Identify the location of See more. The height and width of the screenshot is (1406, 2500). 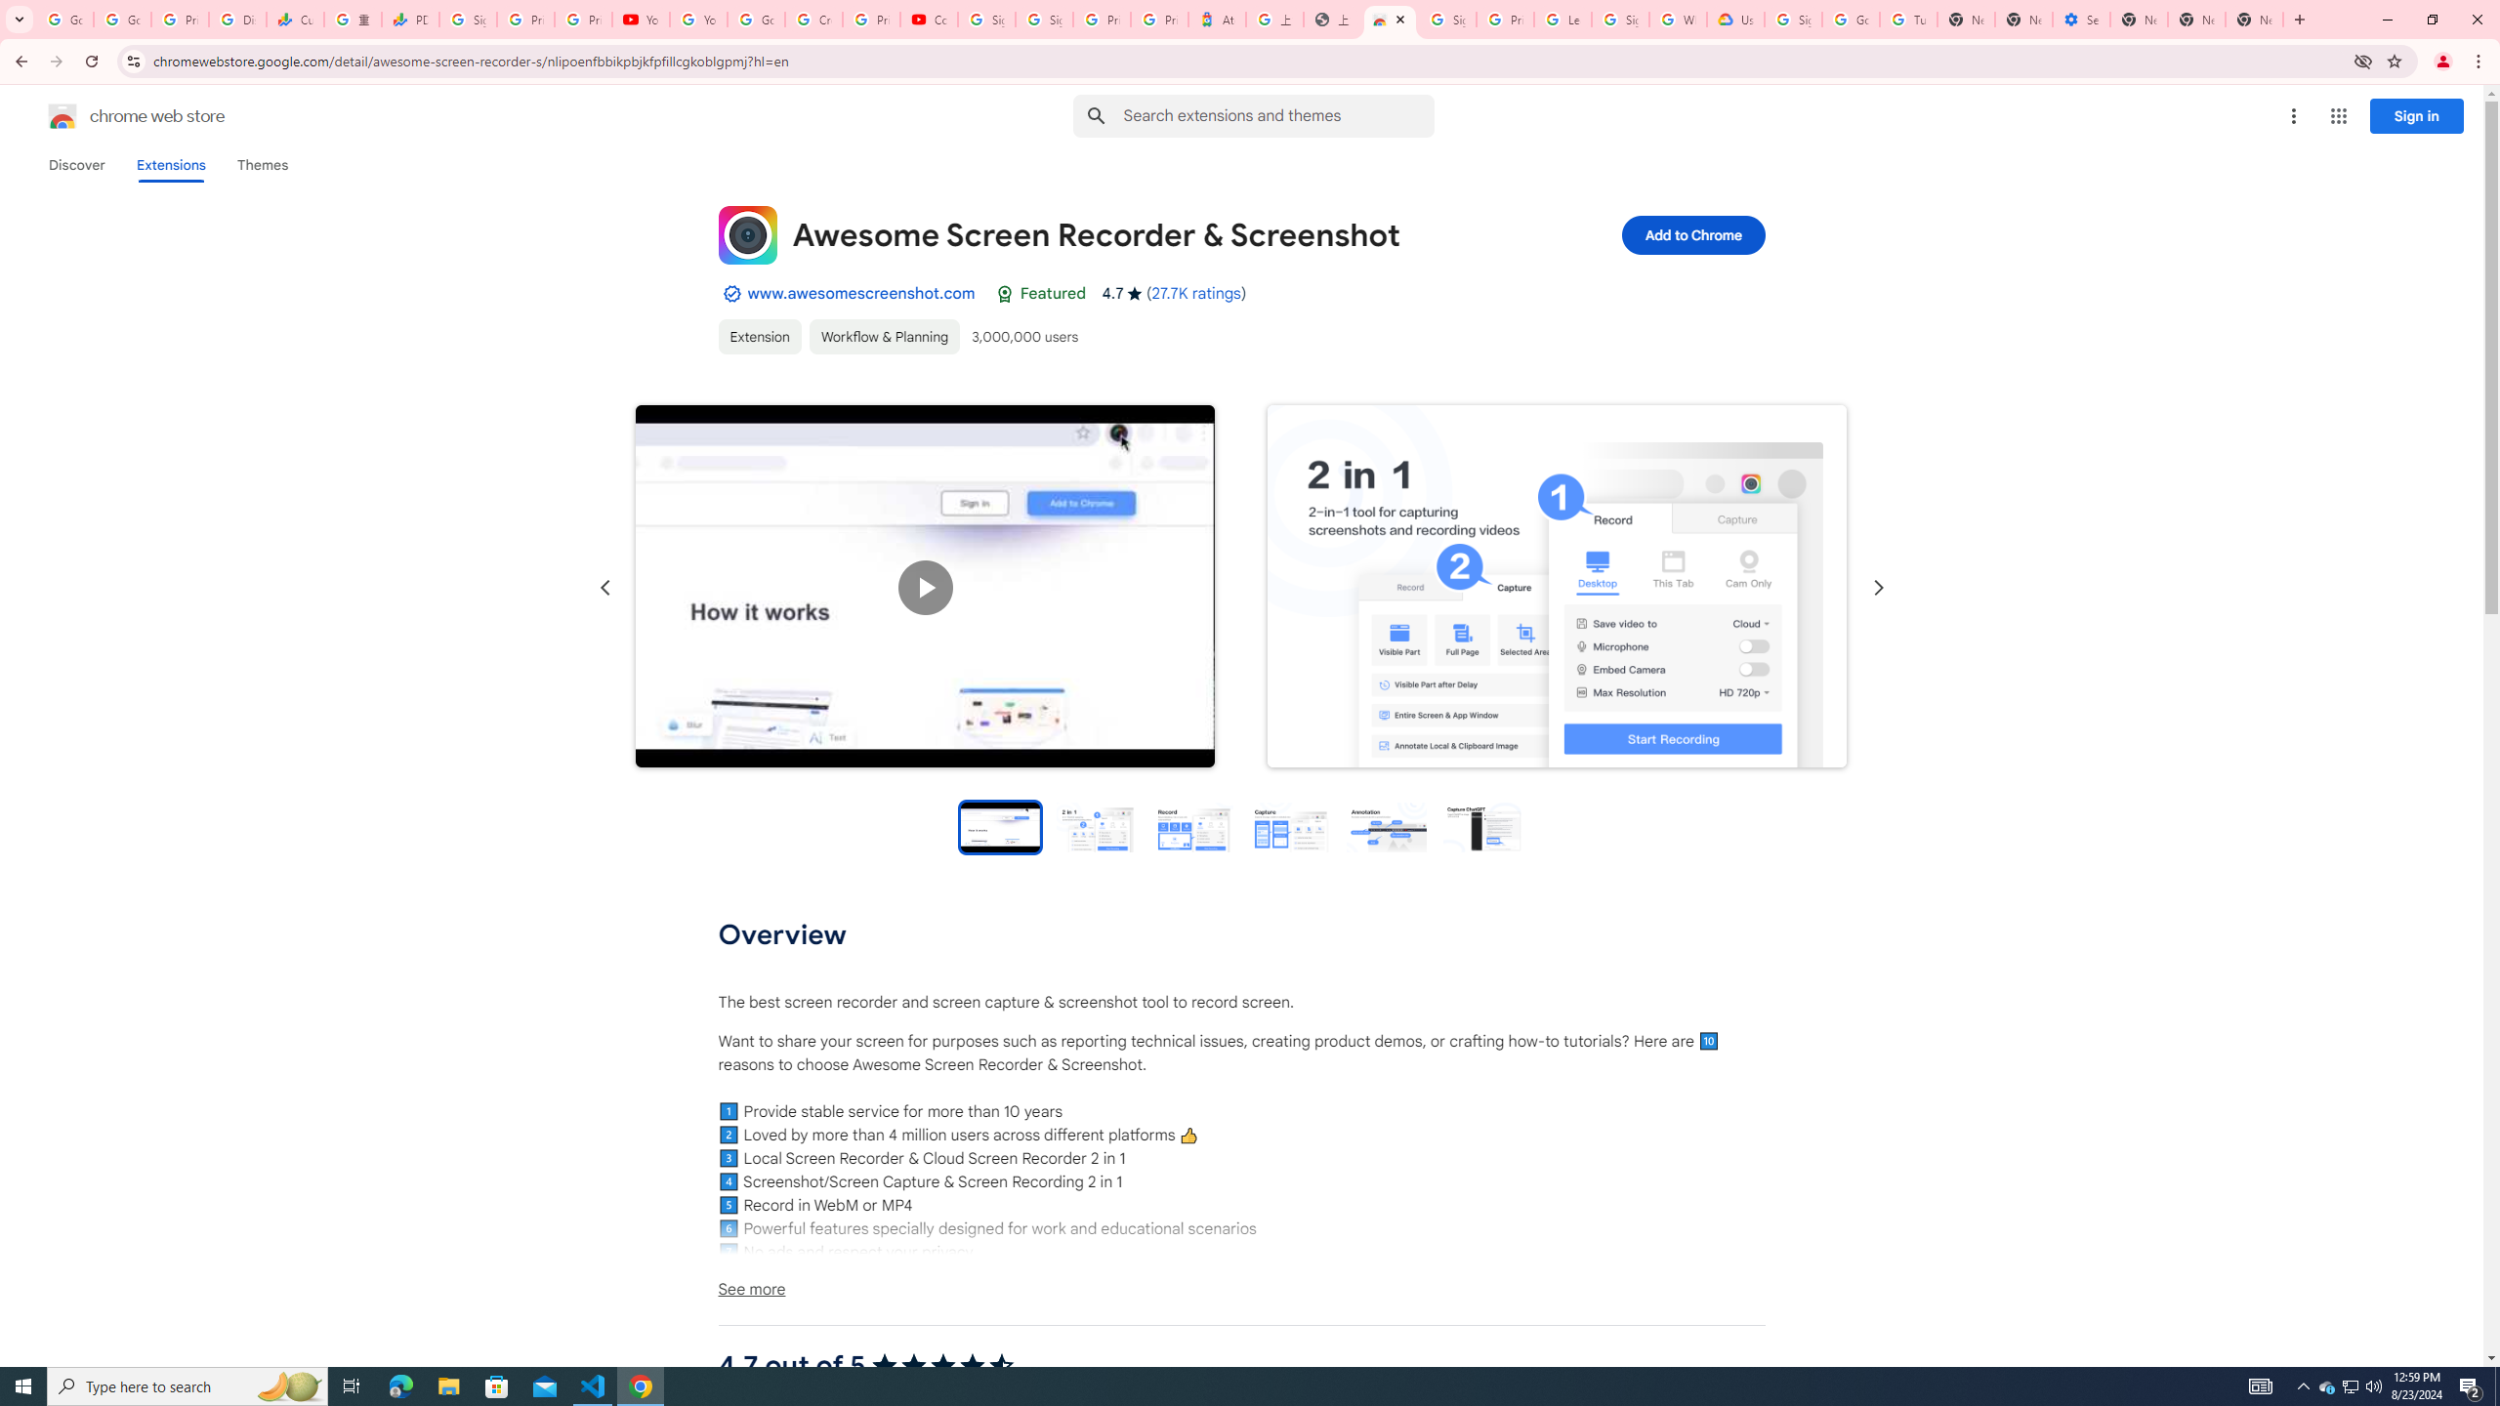
(1240, 1289).